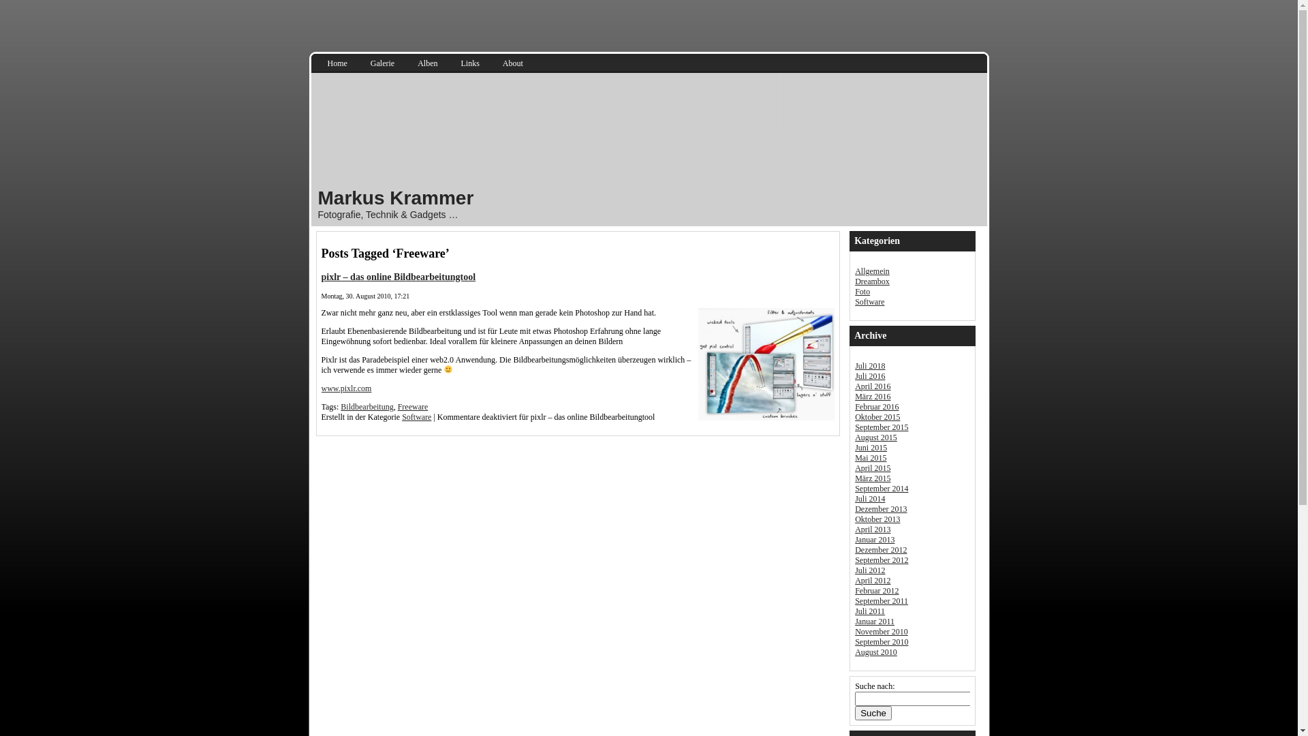  What do you see at coordinates (877, 407) in the screenshot?
I see `Februar 2016` at bounding box center [877, 407].